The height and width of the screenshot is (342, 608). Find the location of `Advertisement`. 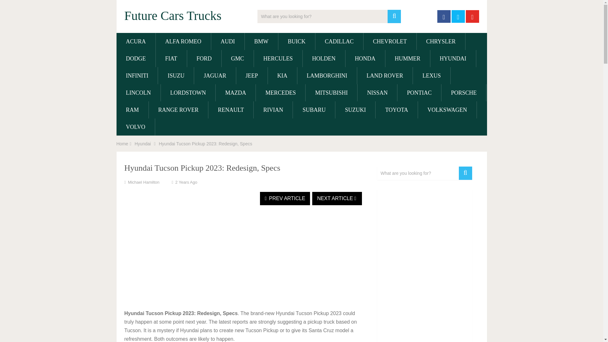

Advertisement is located at coordinates (243, 261).